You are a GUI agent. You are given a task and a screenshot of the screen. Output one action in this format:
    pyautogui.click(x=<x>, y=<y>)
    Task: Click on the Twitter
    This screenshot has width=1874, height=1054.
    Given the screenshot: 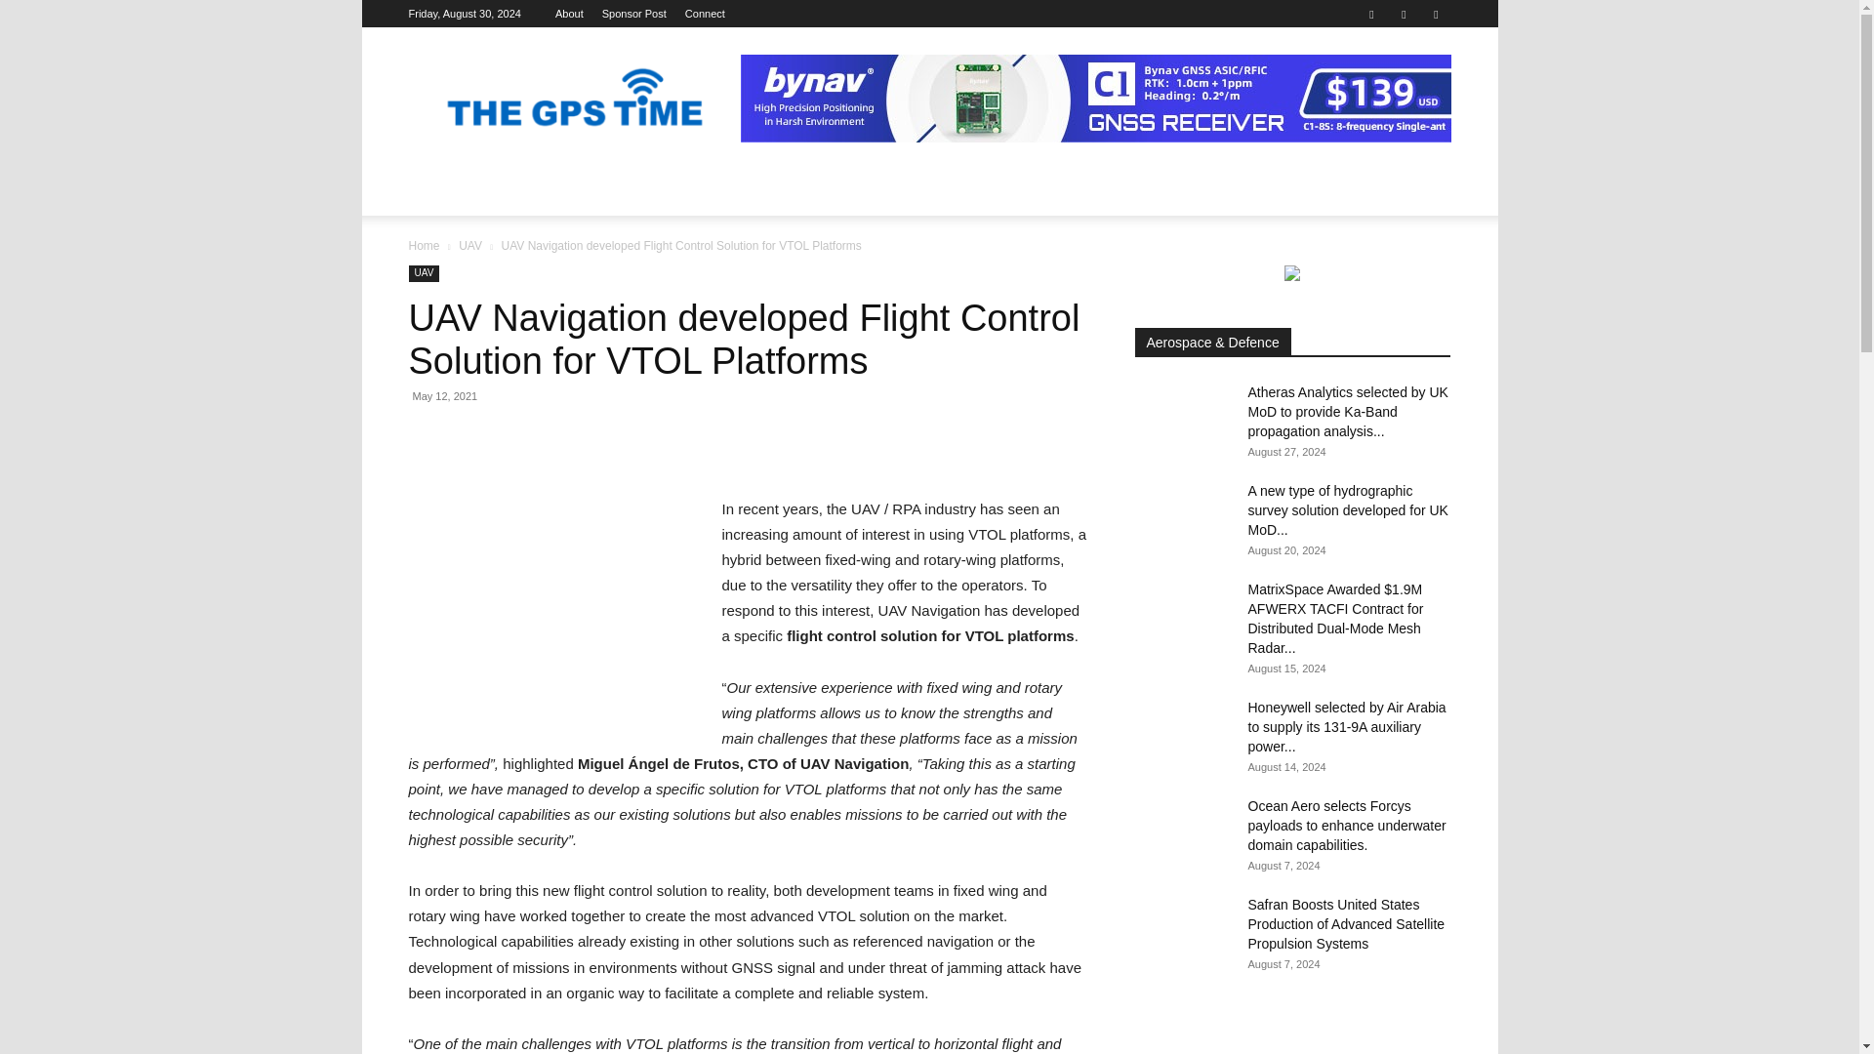 What is the action you would take?
    pyautogui.click(x=1435, y=14)
    